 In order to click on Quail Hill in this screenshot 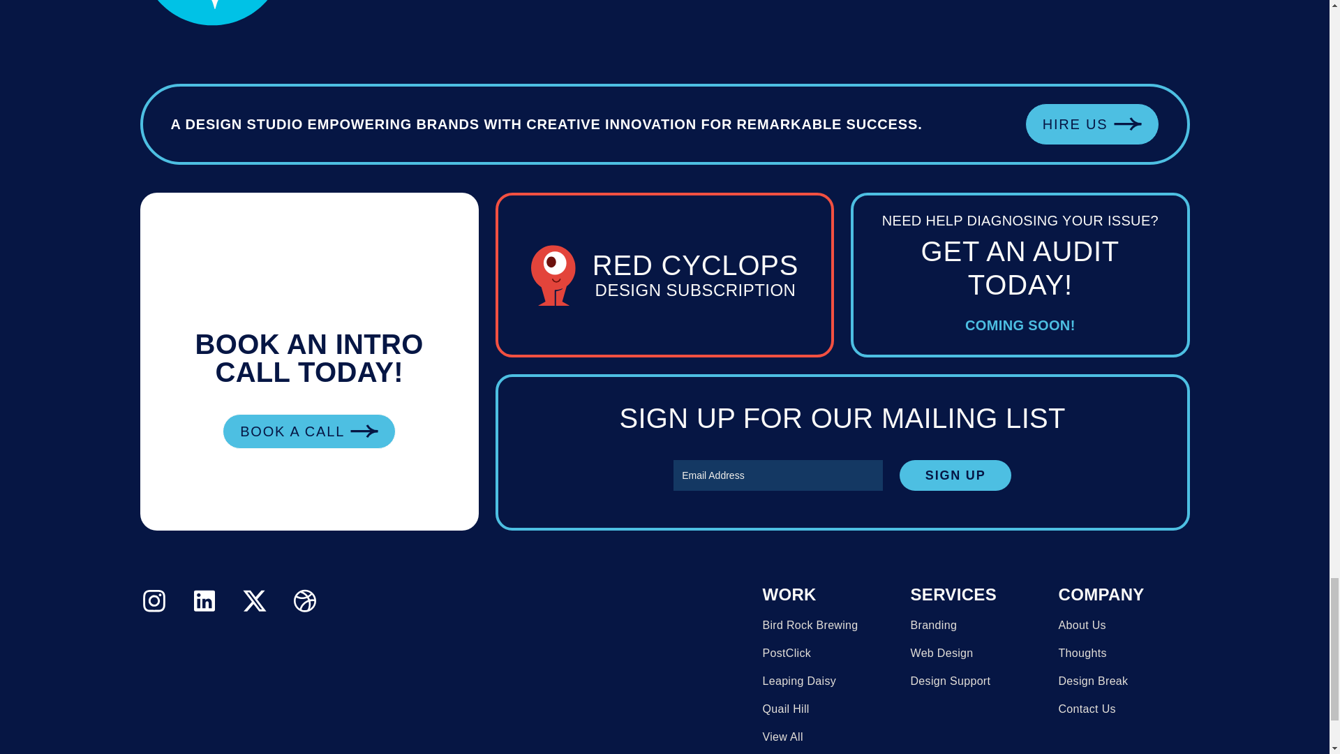, I will do `click(810, 625)`.